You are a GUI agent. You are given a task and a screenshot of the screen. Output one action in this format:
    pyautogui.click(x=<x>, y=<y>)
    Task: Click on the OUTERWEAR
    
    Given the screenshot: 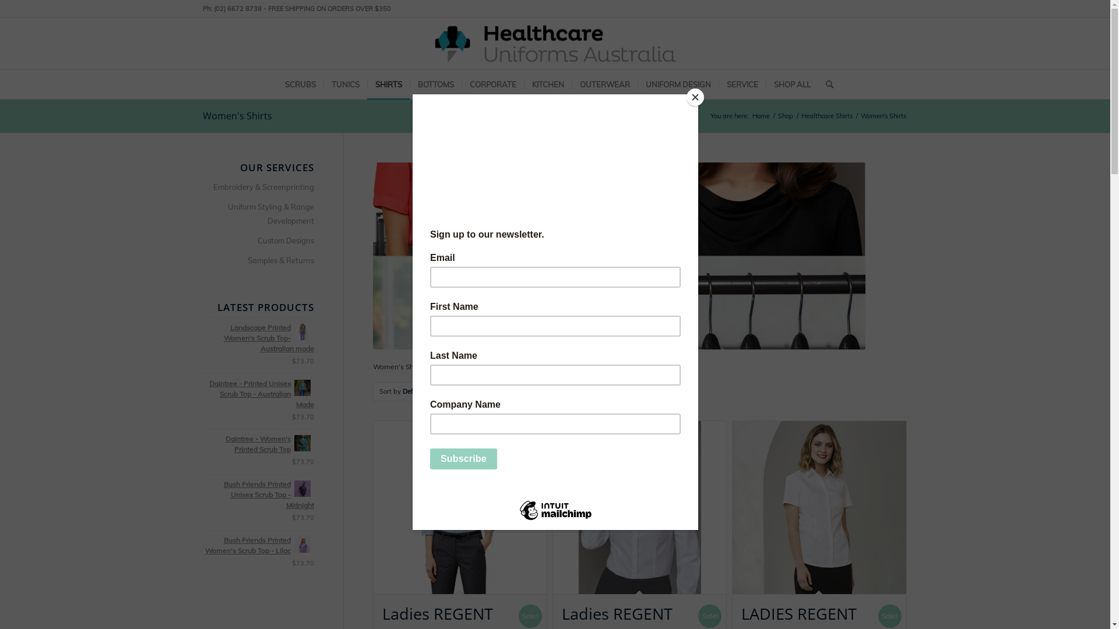 What is the action you would take?
    pyautogui.click(x=604, y=84)
    